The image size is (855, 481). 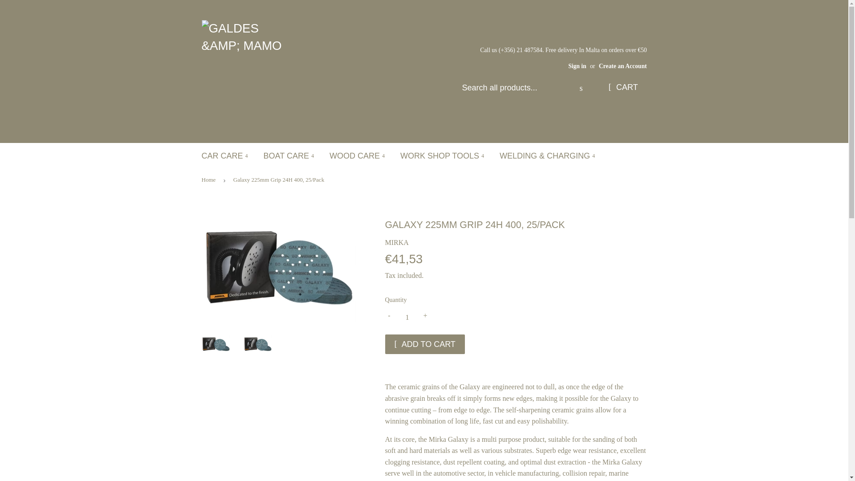 I want to click on Create an Account, so click(x=623, y=66).